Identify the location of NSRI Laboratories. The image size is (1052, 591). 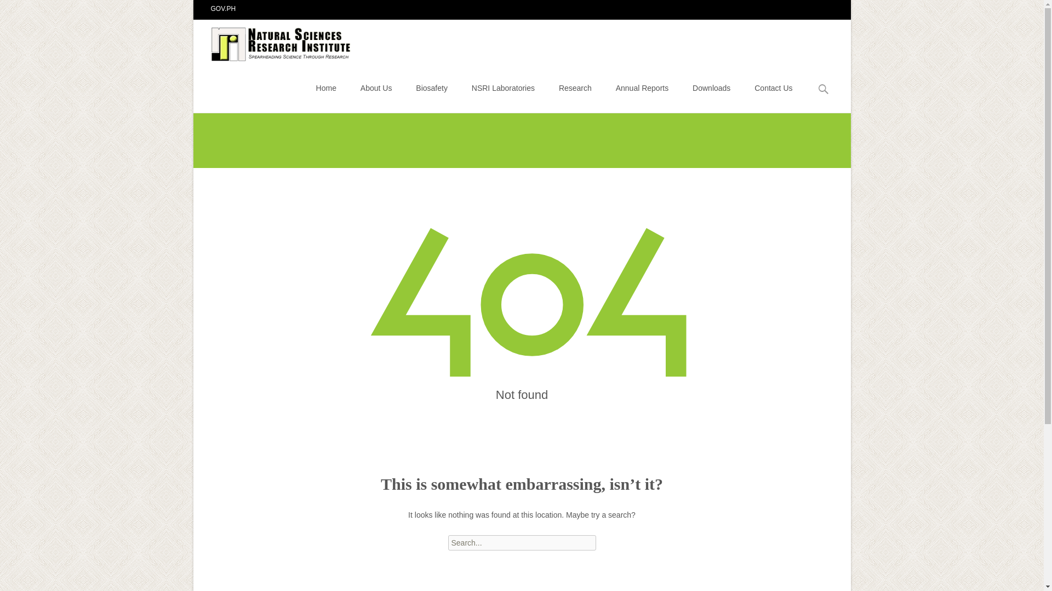
(503, 88).